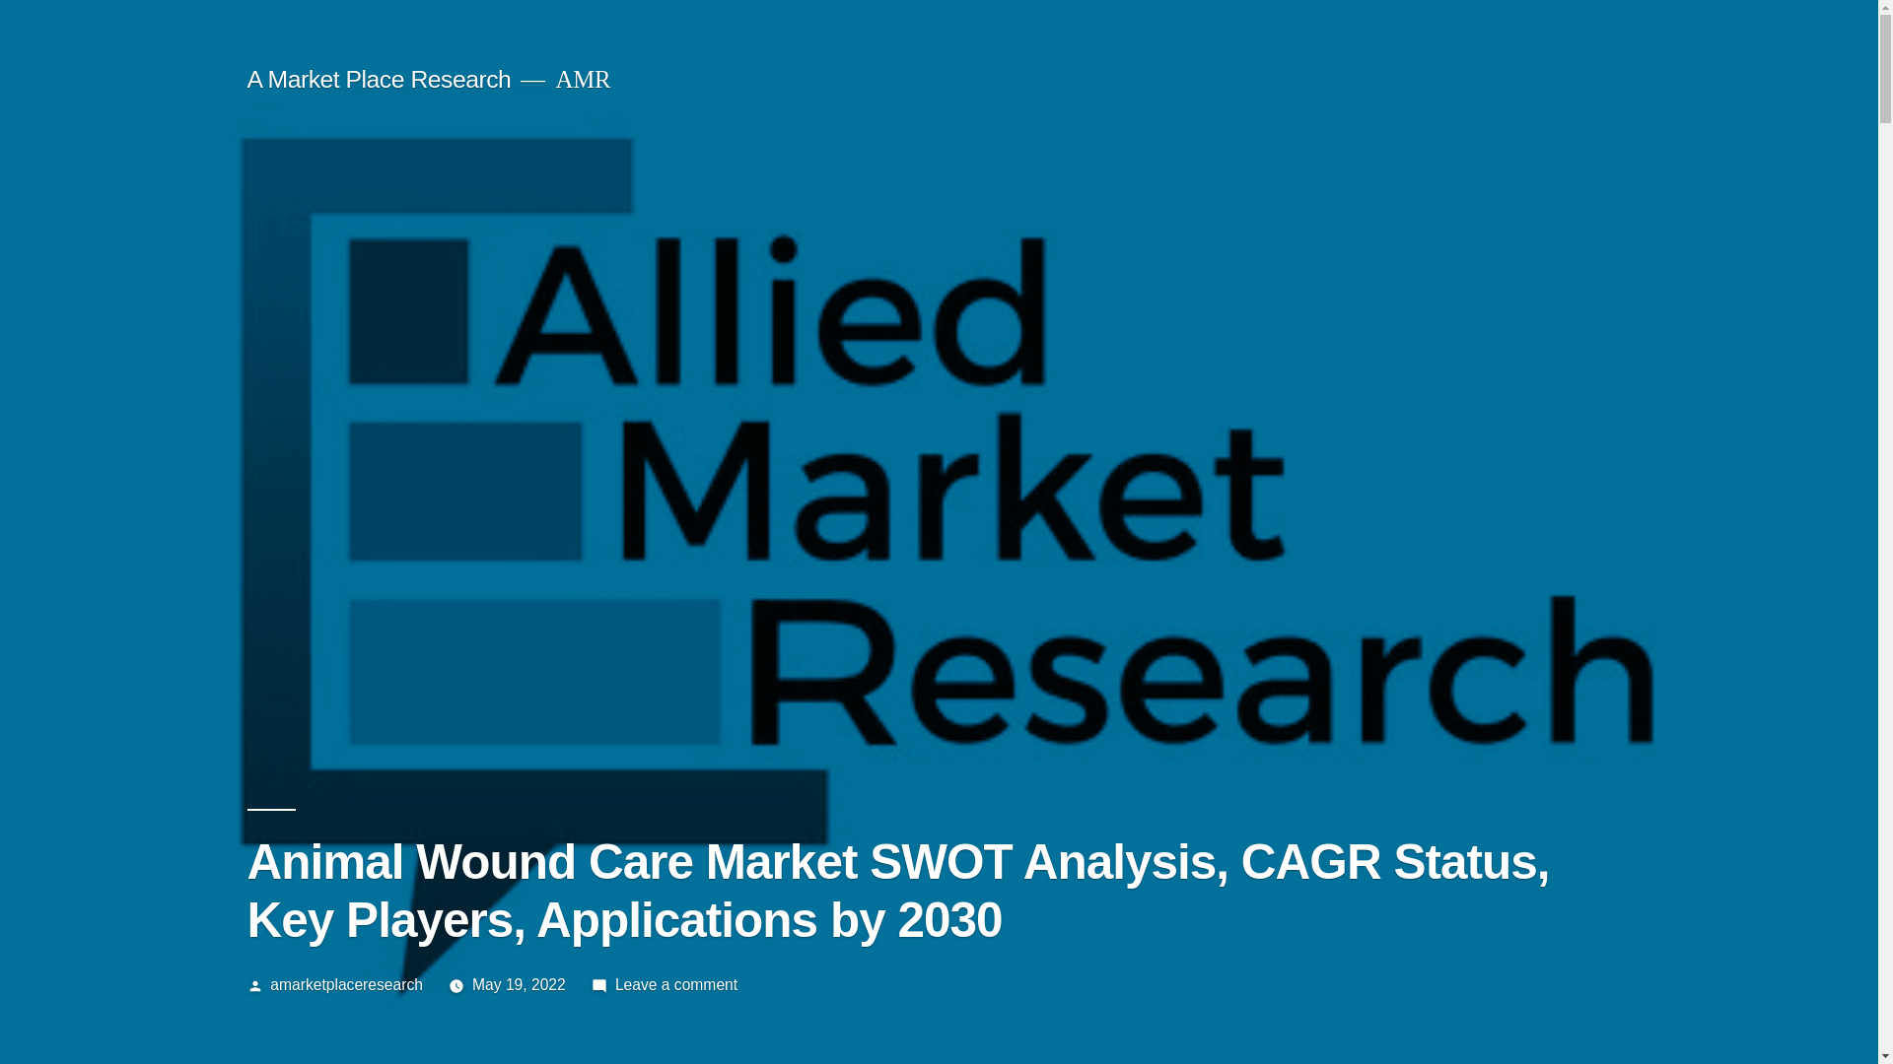 This screenshot has width=1893, height=1064. I want to click on May 19, 2022, so click(519, 984).